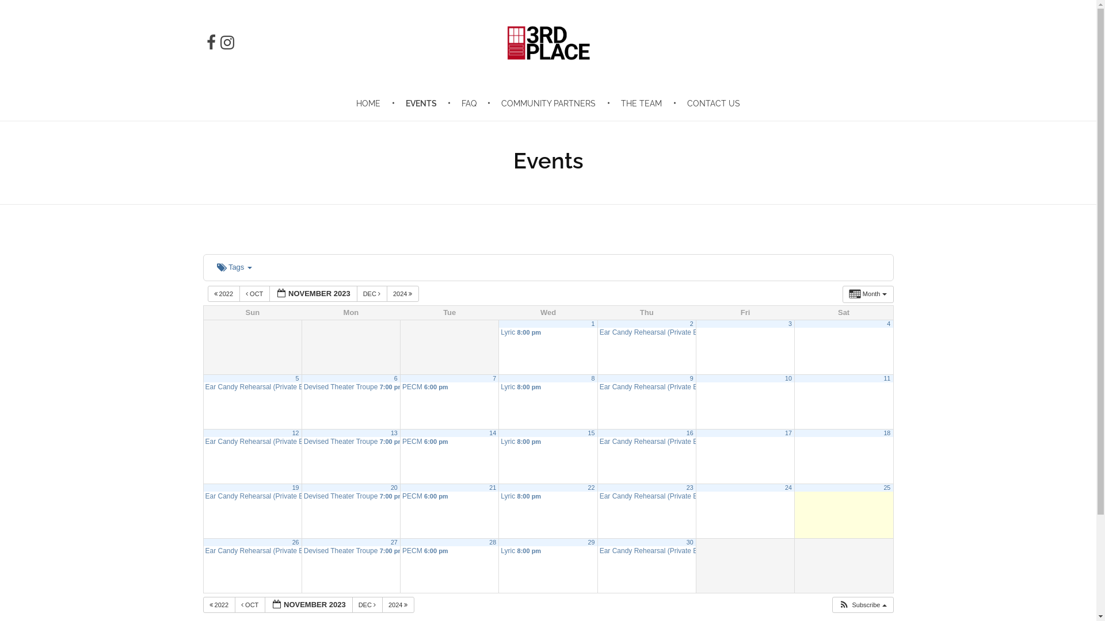 This screenshot has height=621, width=1105. What do you see at coordinates (235, 268) in the screenshot?
I see `Tags` at bounding box center [235, 268].